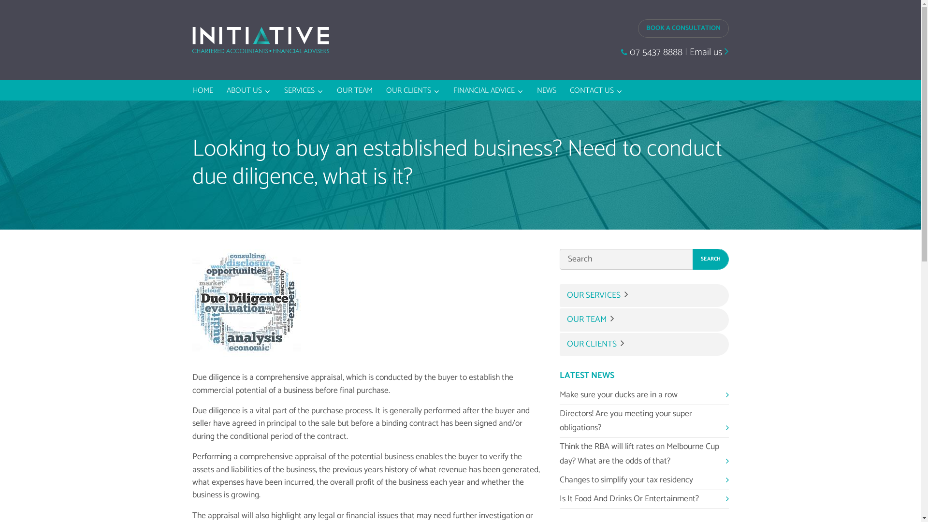  I want to click on FINANCIAL ADVICE, so click(488, 90).